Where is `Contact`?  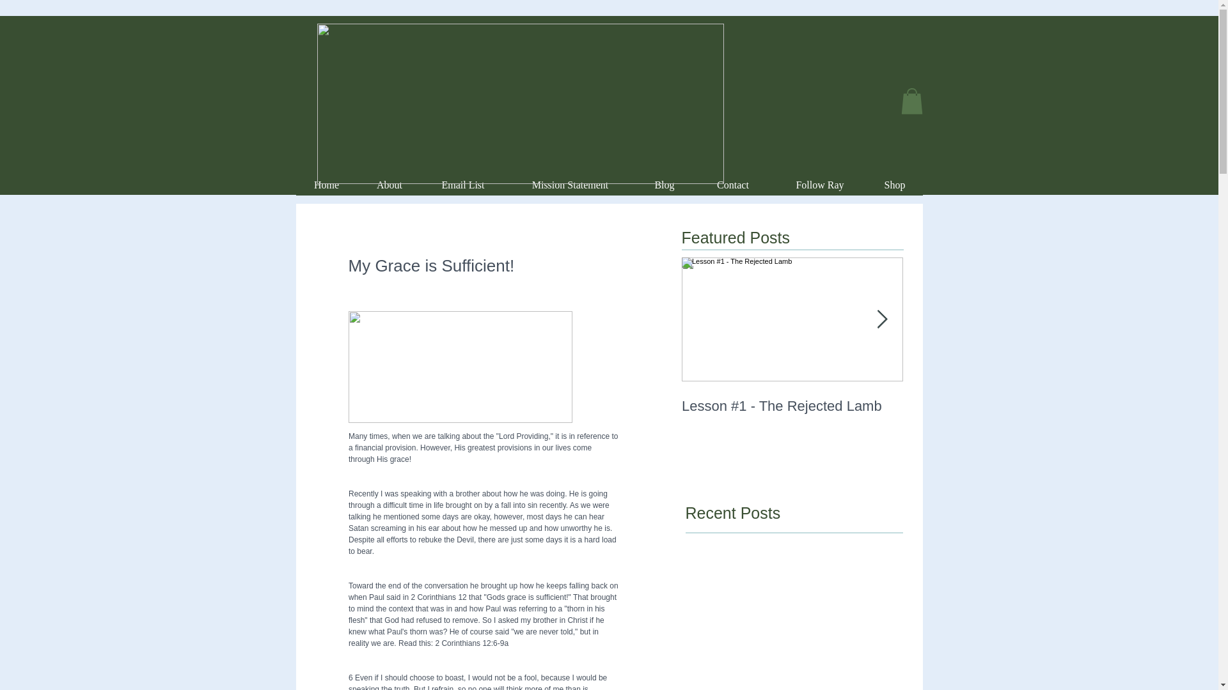
Contact is located at coordinates (733, 189).